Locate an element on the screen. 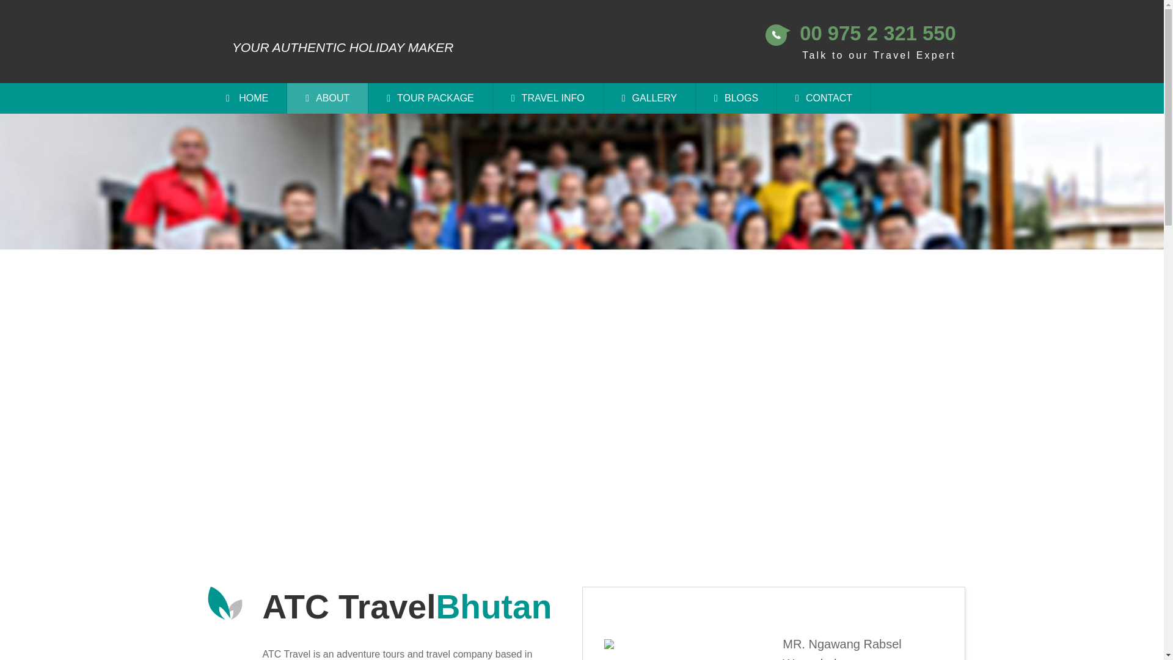 This screenshot has width=1173, height=660. CONTACT is located at coordinates (824, 98).